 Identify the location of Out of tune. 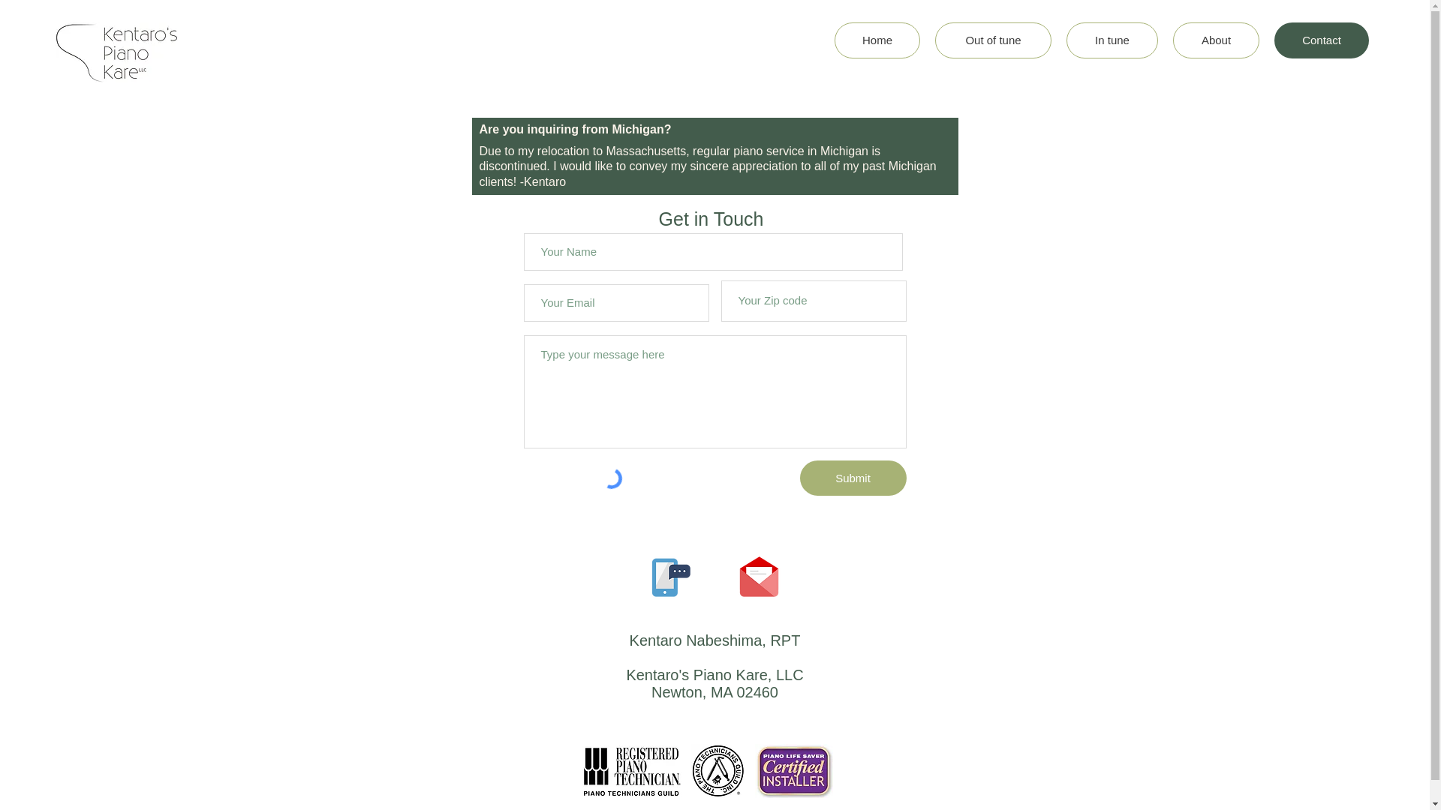
(994, 40).